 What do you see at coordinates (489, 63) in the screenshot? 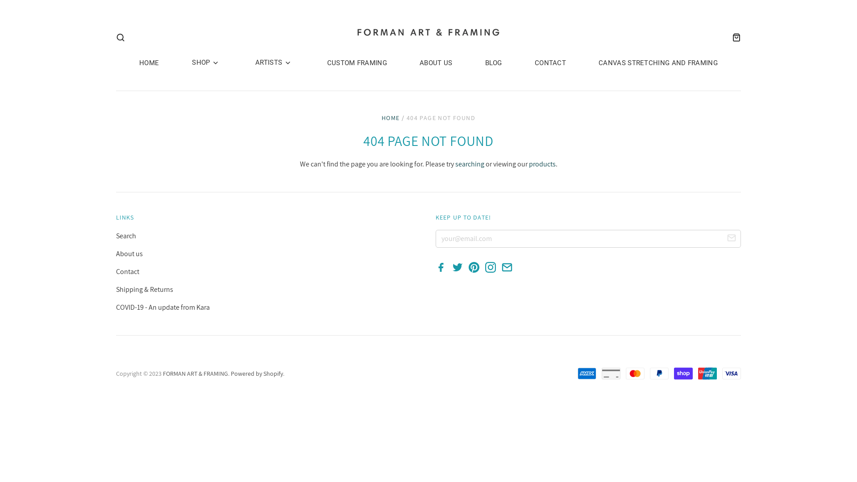
I see `BLOG` at bounding box center [489, 63].